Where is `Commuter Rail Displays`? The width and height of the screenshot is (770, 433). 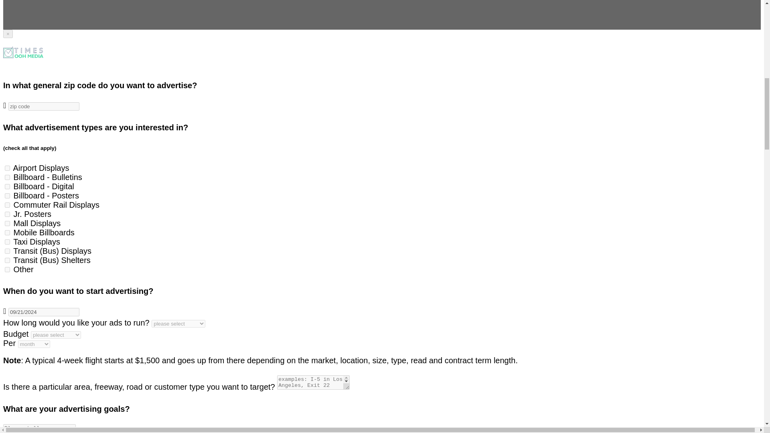 Commuter Rail Displays is located at coordinates (7, 205).